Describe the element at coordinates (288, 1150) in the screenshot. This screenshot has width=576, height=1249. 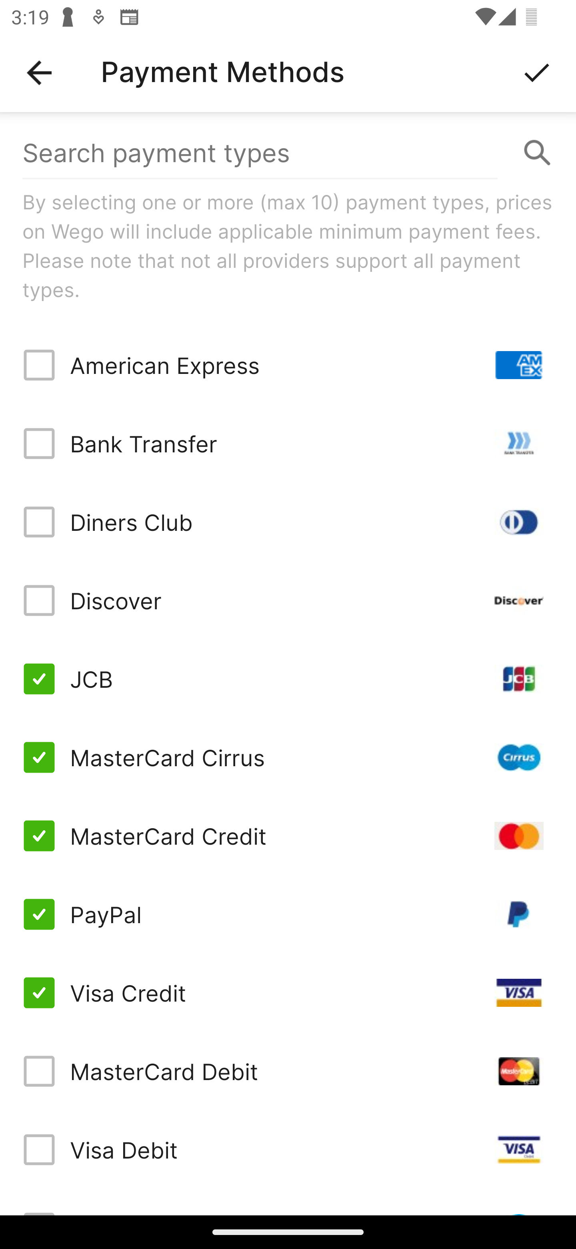
I see `Visa Debit` at that location.